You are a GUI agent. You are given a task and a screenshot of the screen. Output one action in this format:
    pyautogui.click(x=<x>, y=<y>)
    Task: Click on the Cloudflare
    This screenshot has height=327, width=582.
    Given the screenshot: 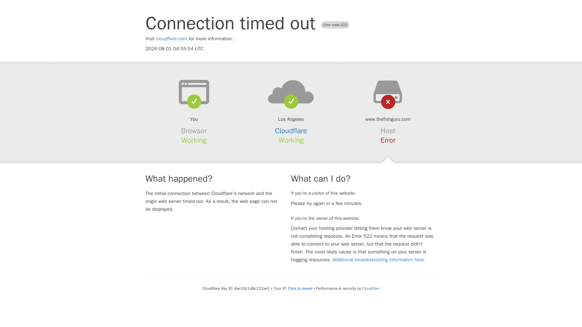 What is the action you would take?
    pyautogui.click(x=370, y=288)
    